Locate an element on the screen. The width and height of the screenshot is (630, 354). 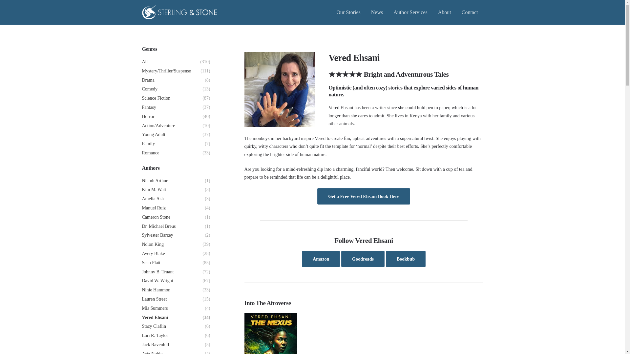
About is located at coordinates (444, 12).